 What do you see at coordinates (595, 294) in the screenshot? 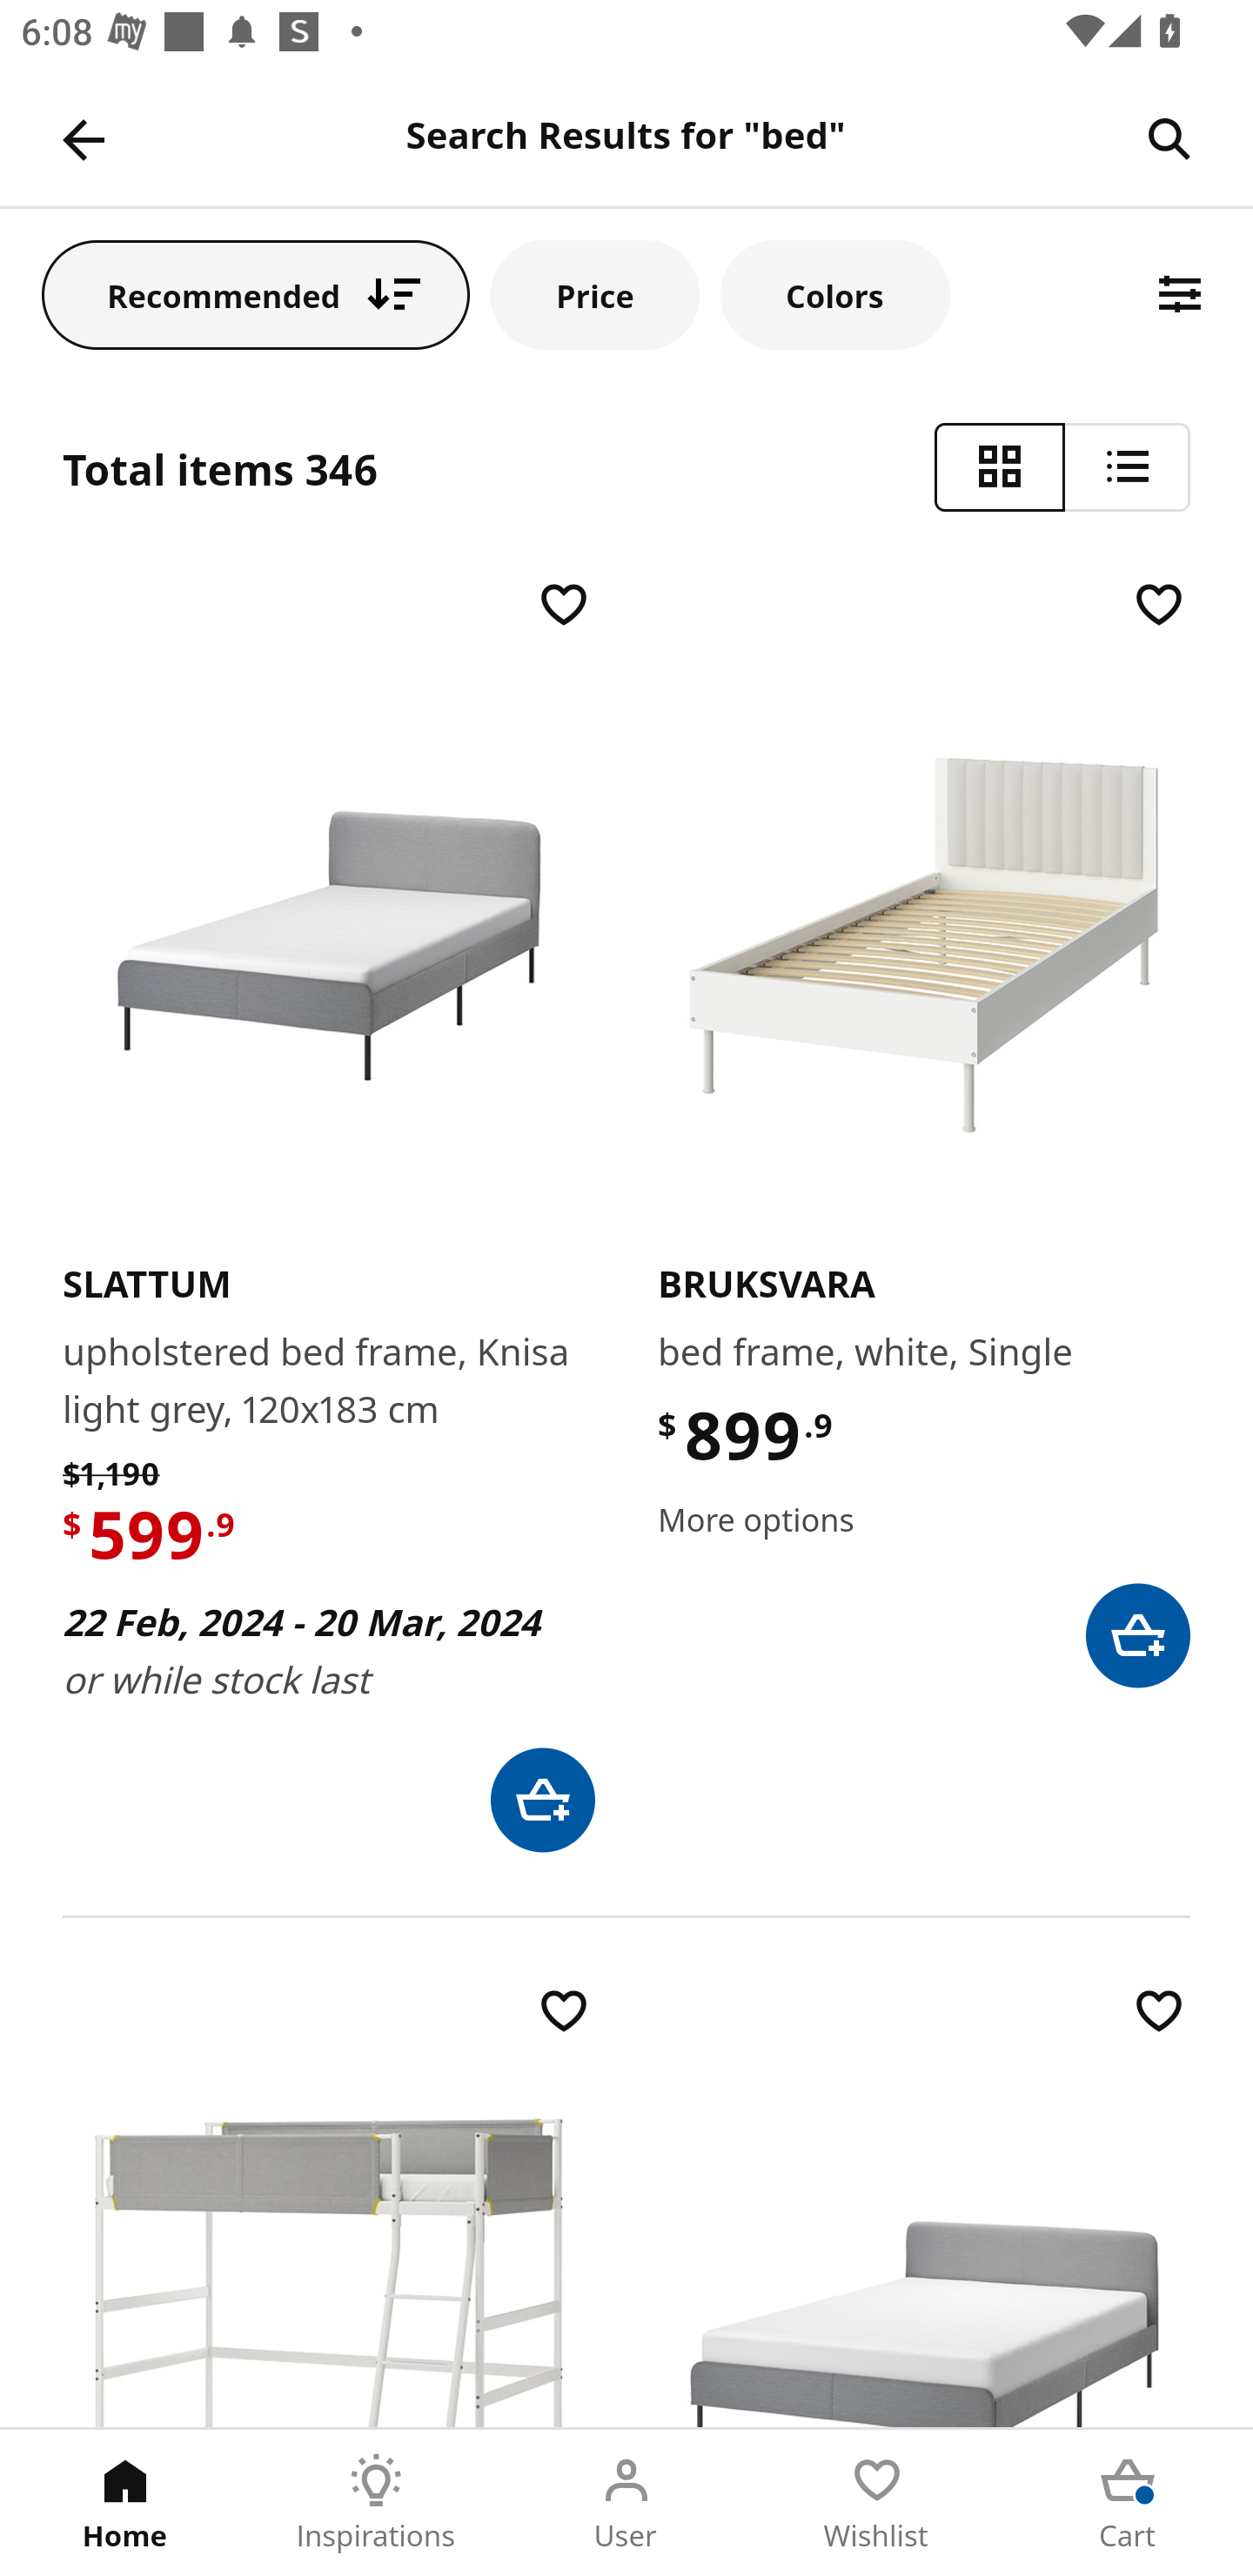
I see `Price` at bounding box center [595, 294].